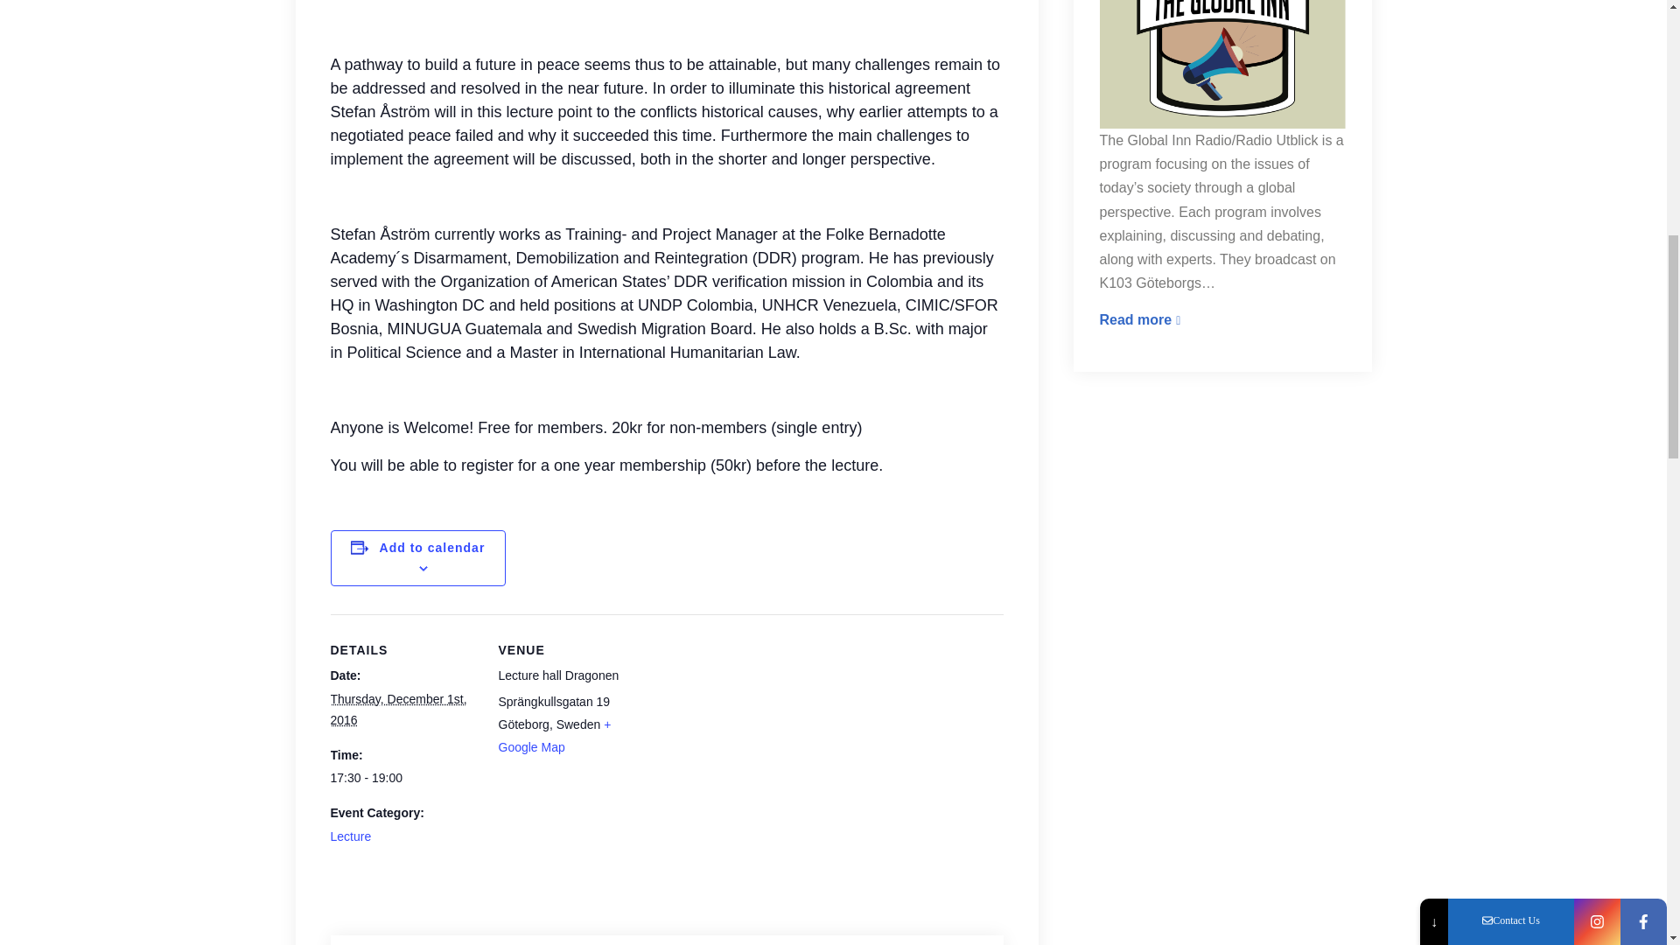 The width and height of the screenshot is (1680, 945). Describe the element at coordinates (351, 836) in the screenshot. I see `Lecture` at that location.